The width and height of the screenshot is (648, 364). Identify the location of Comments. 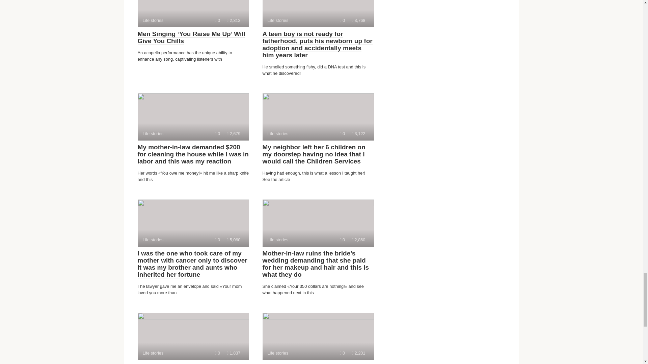
(342, 353).